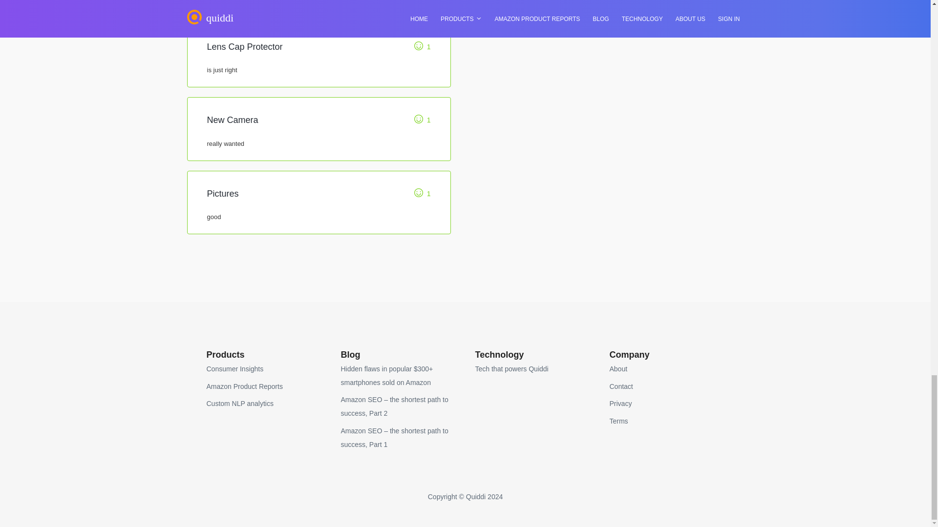 This screenshot has width=938, height=527. Describe the element at coordinates (234, 369) in the screenshot. I see `Consumer Insights` at that location.